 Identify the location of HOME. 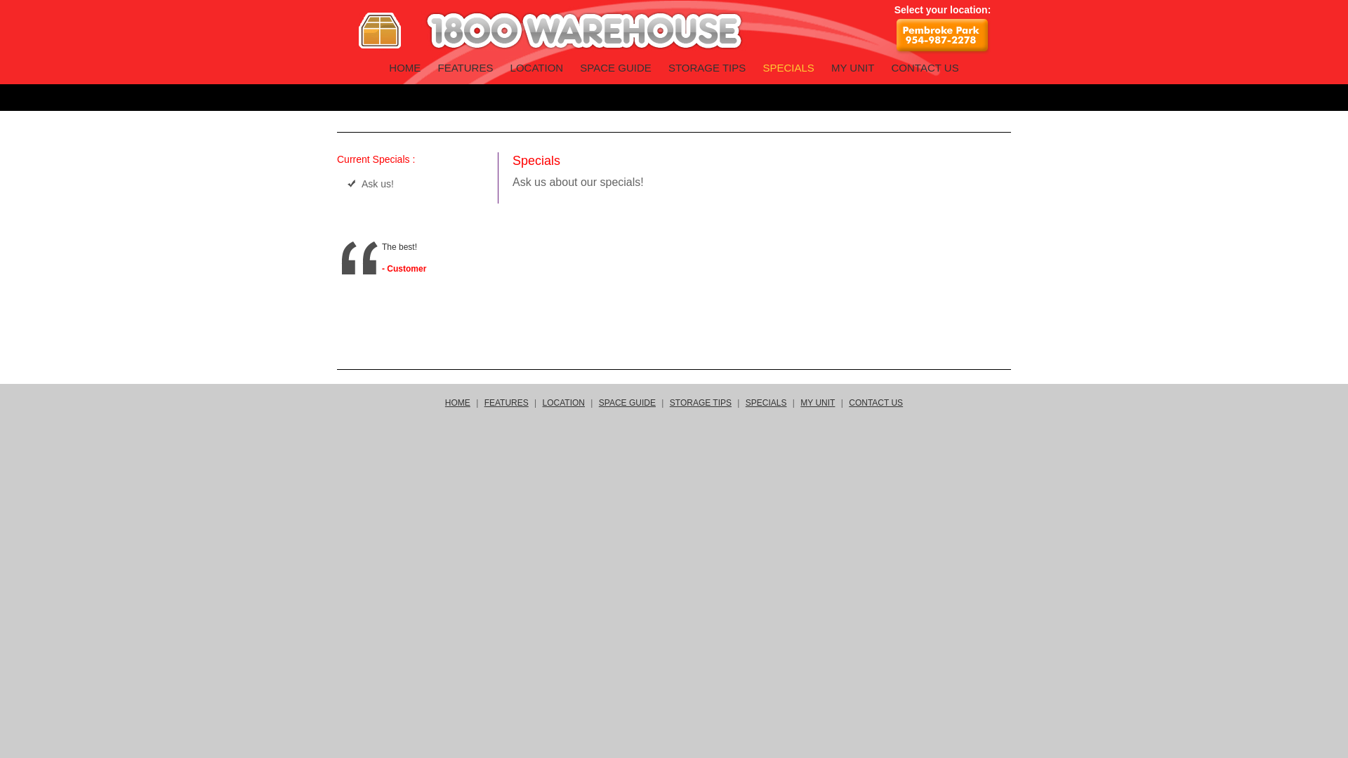
(404, 67).